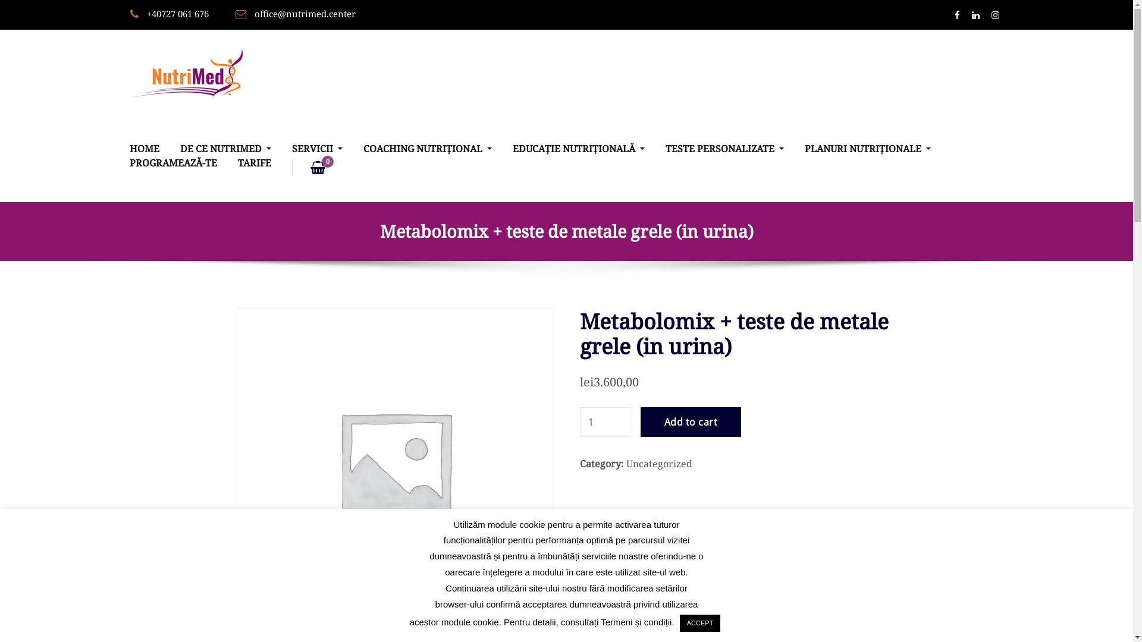 The height and width of the screenshot is (642, 1142). Describe the element at coordinates (318, 149) in the screenshot. I see `SERVICII` at that location.